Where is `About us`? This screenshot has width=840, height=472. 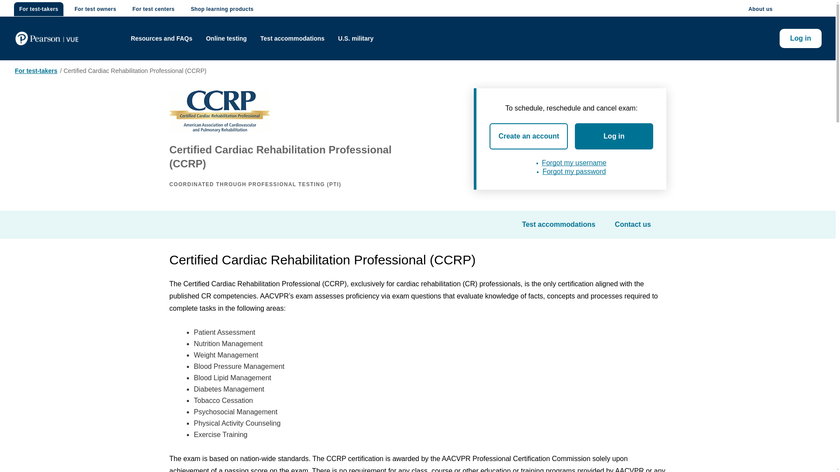 About us is located at coordinates (760, 9).